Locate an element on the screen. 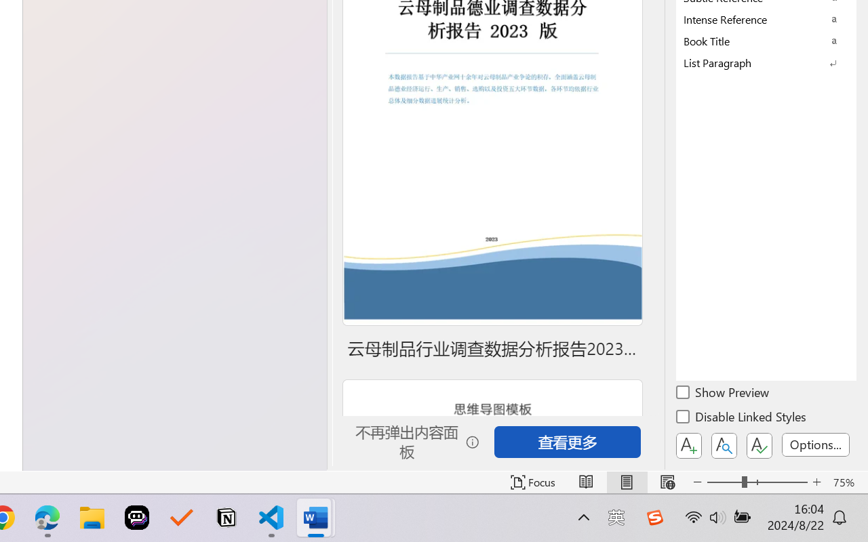 The image size is (868, 542). Zoom In is located at coordinates (816, 482).